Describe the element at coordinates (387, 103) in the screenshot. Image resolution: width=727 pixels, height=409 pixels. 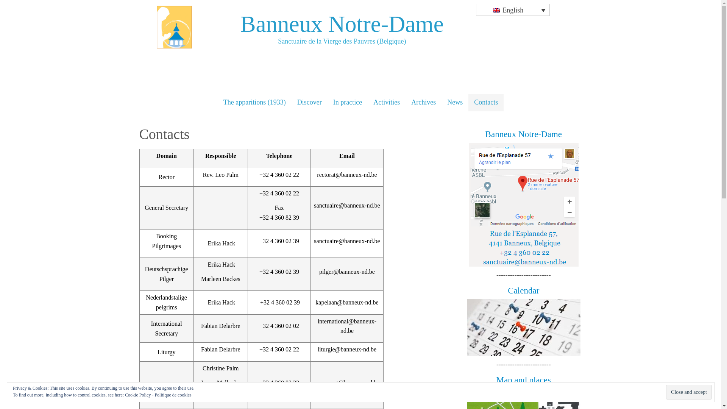
I see `Activities` at that location.